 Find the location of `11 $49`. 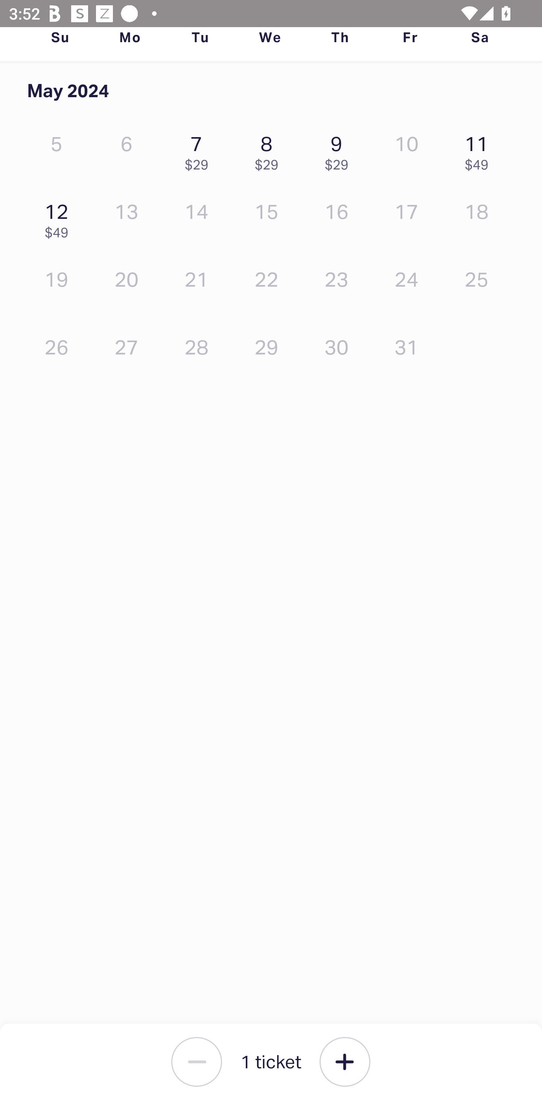

11 $49 is located at coordinates (480, 150).